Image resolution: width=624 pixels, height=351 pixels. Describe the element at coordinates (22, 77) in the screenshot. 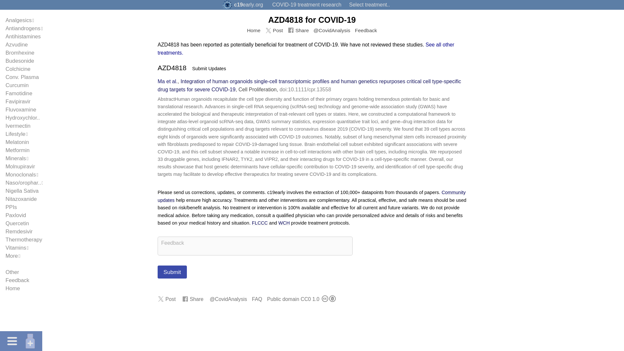

I see `Conv. Plasma` at that location.